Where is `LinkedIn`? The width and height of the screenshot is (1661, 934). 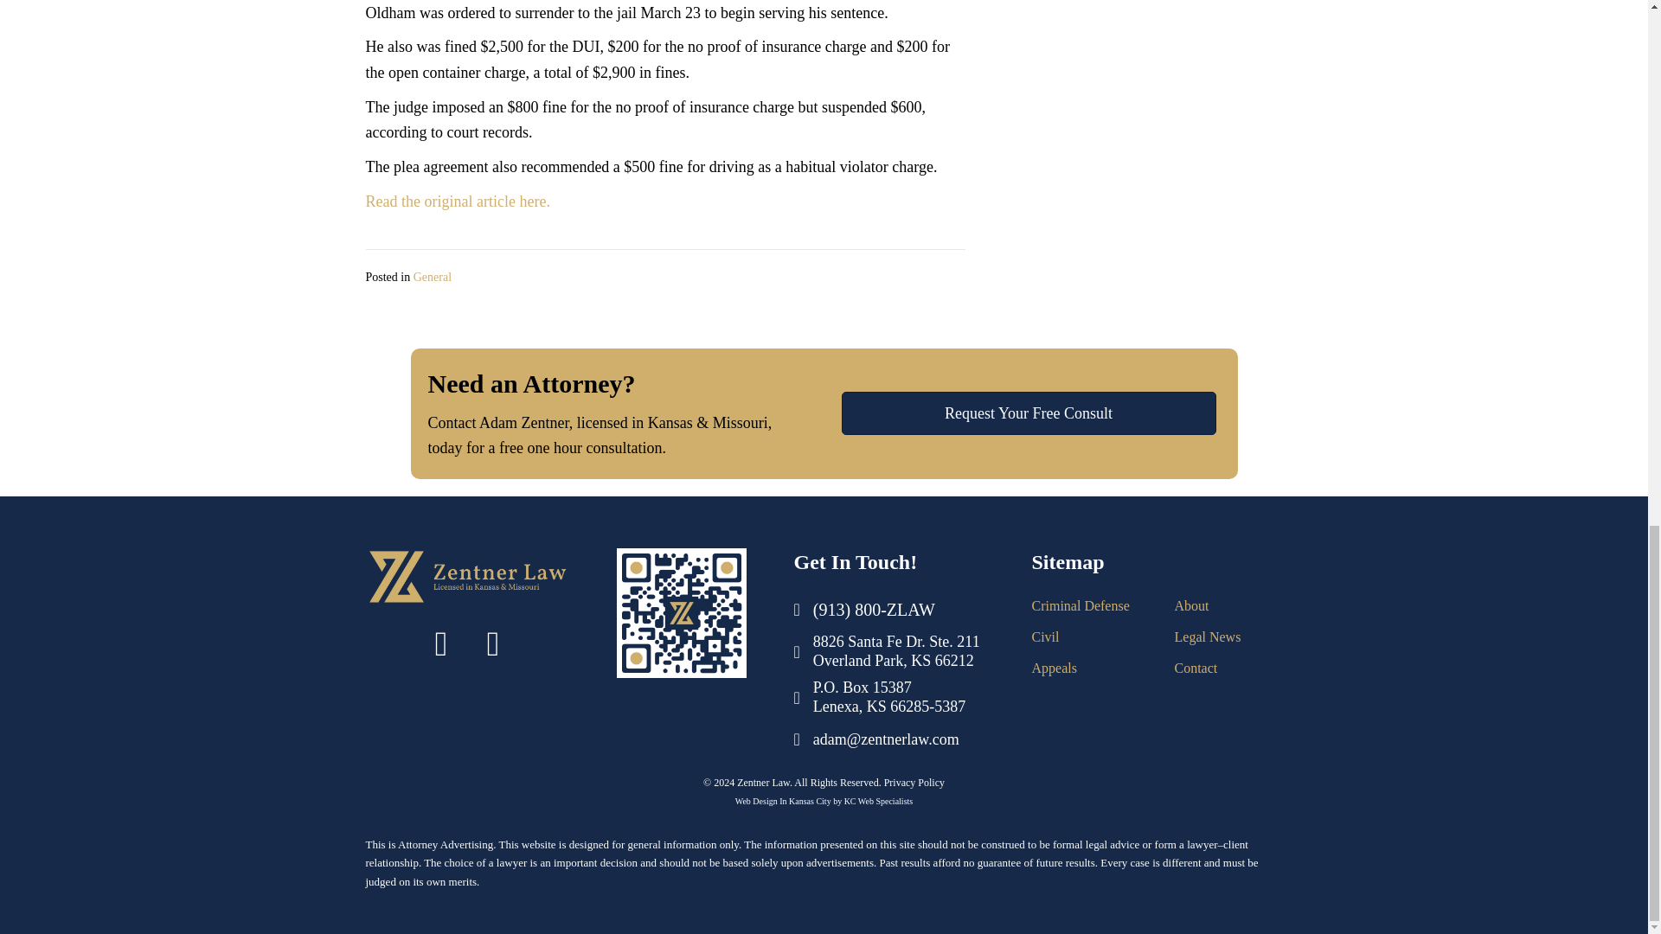
LinkedIn is located at coordinates (493, 644).